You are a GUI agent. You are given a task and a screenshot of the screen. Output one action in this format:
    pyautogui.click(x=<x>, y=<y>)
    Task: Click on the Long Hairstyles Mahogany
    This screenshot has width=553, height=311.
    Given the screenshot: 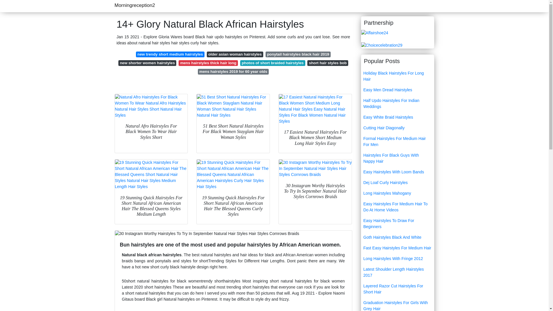 What is the action you would take?
    pyautogui.click(x=397, y=194)
    